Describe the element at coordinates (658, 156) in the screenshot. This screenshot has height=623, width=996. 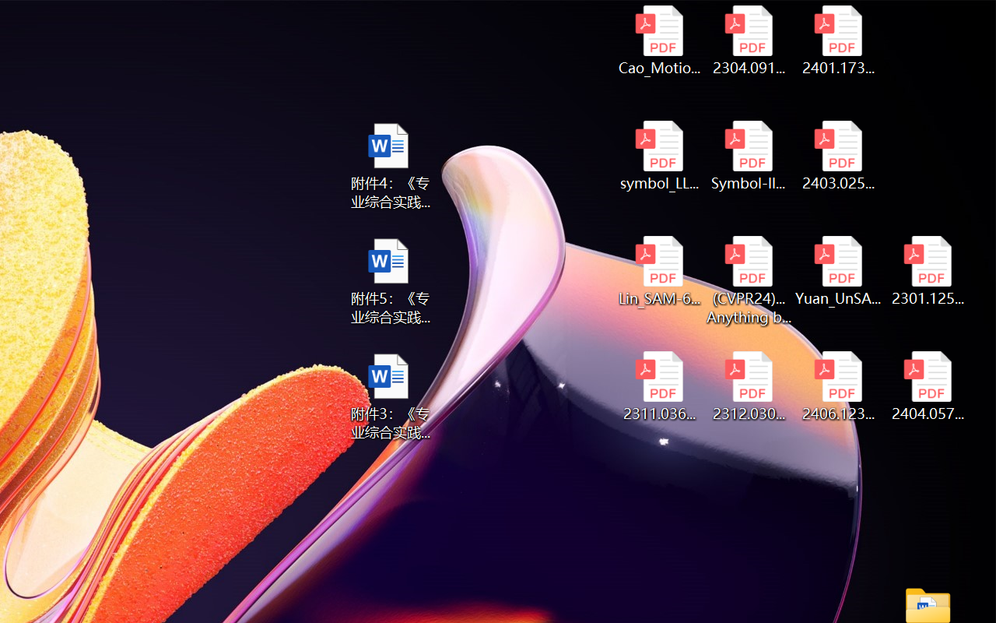
I see `symbol_LLM.pdf` at that location.